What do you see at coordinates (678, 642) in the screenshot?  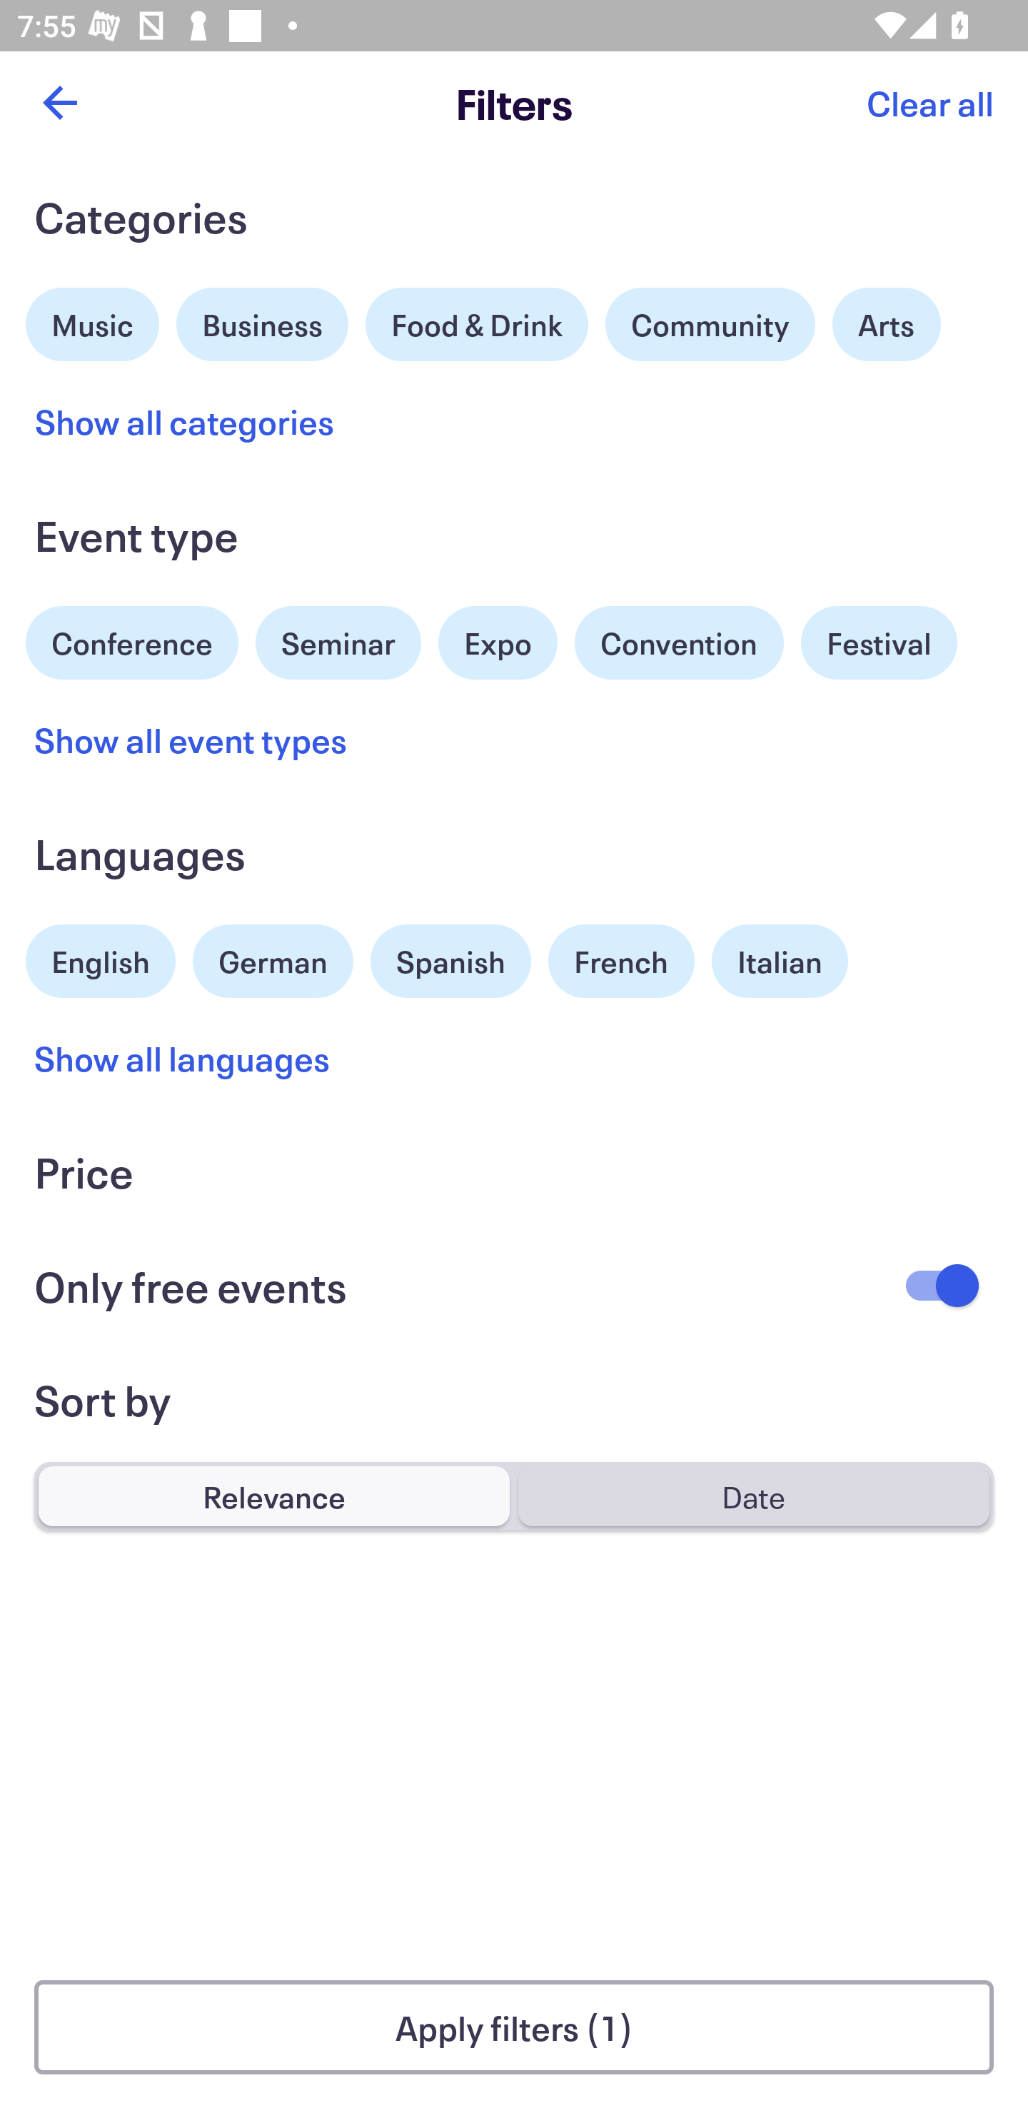 I see `Convention` at bounding box center [678, 642].